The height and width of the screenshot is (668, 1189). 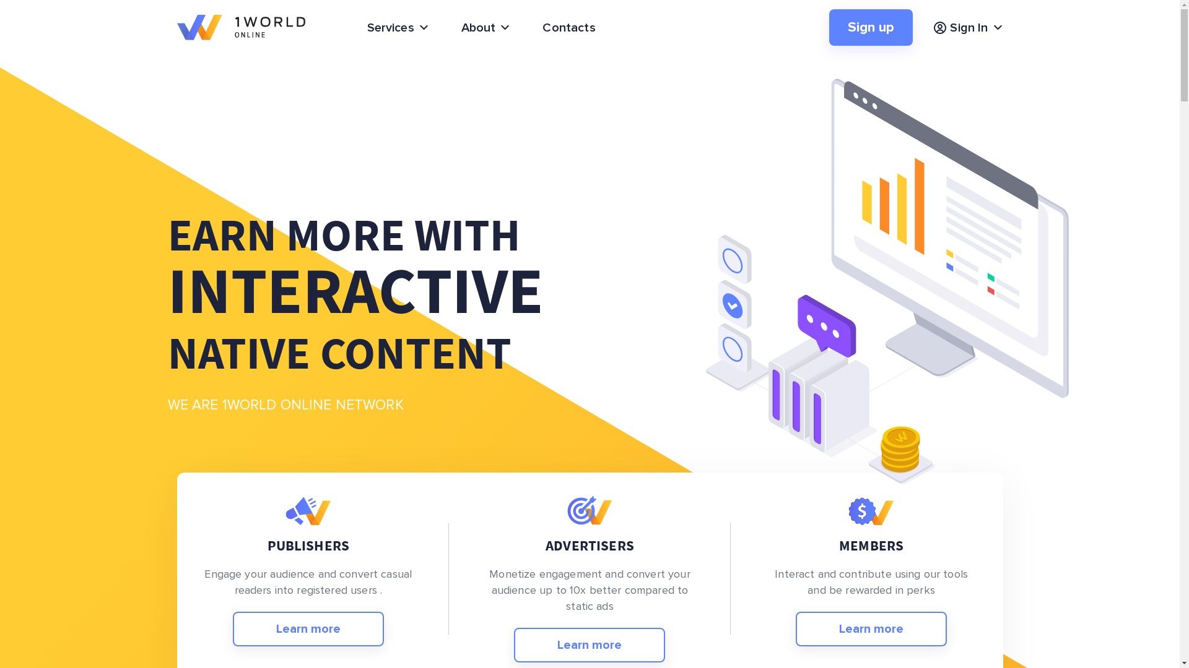 I want to click on Learn more, so click(x=871, y=629).